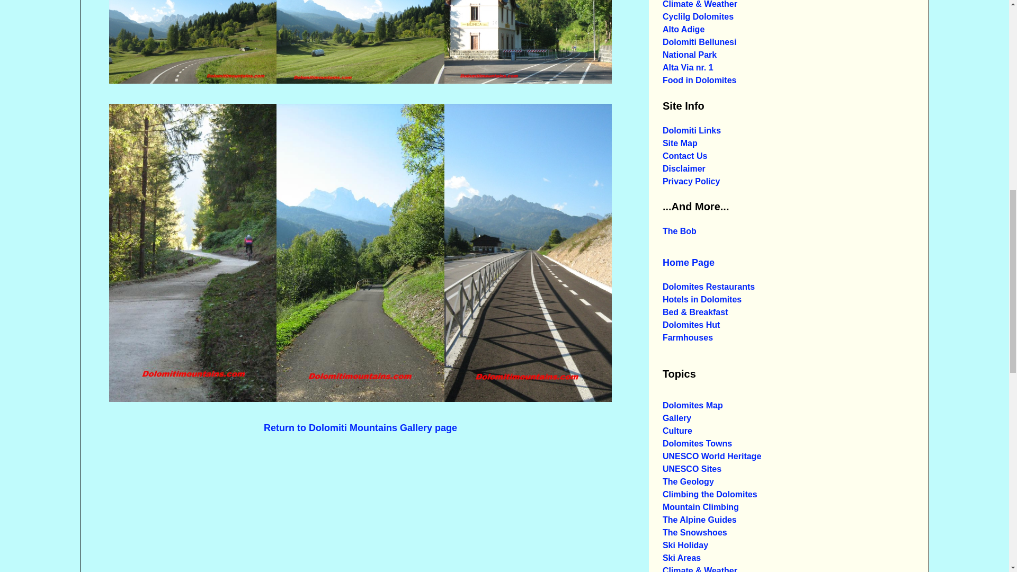 The height and width of the screenshot is (572, 1017). I want to click on Go to Meadows and Mountains, so click(360, 80).